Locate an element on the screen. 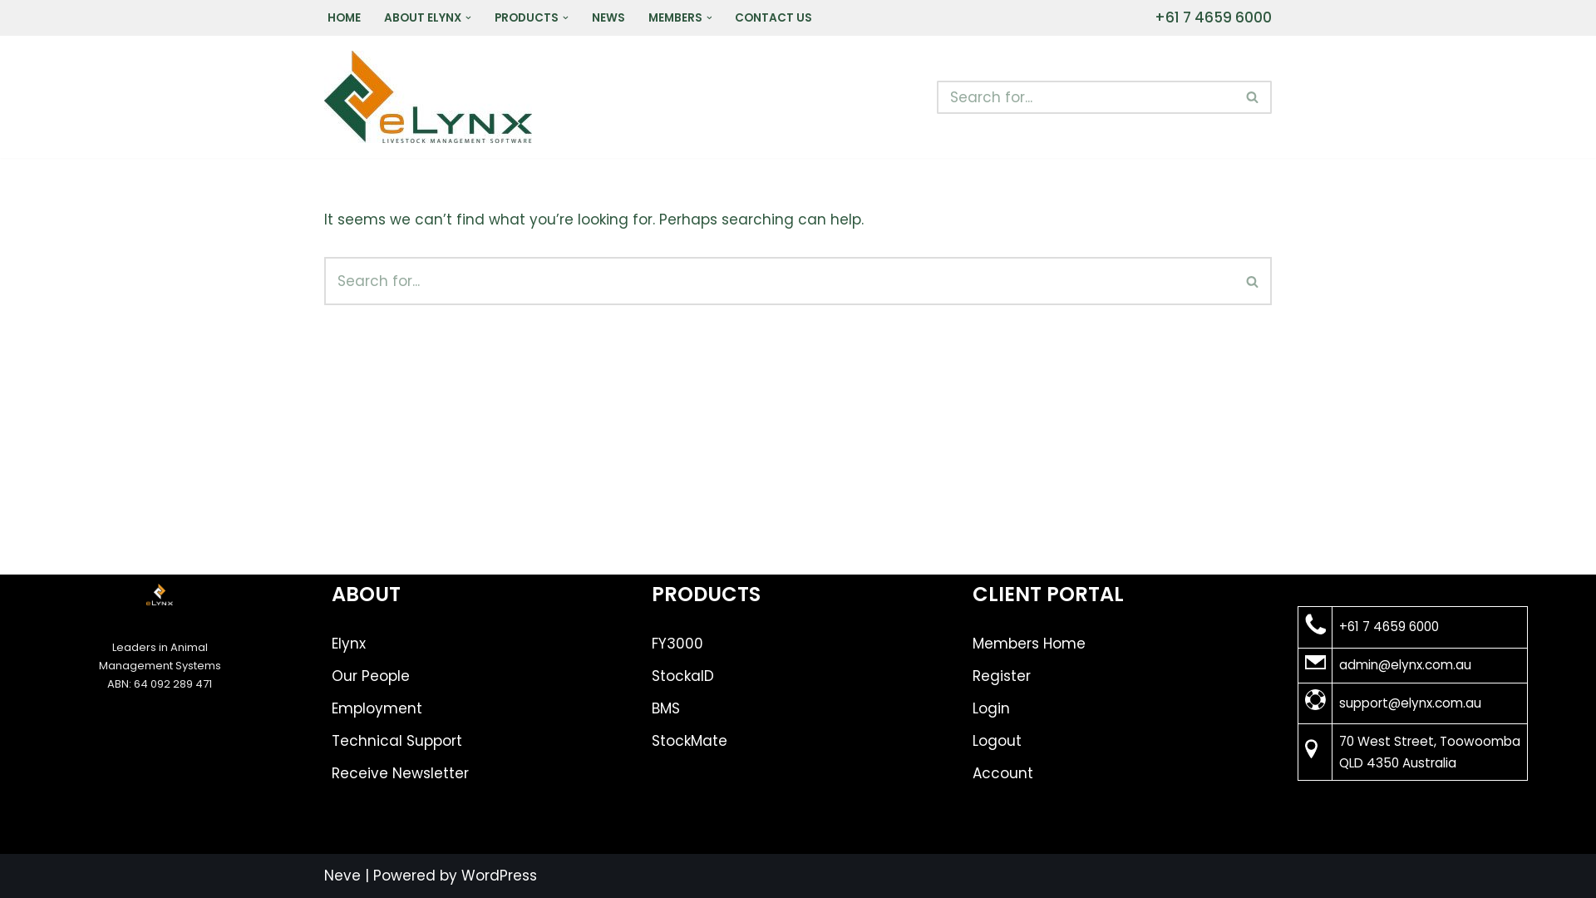 This screenshot has width=1596, height=898. ABOUT ELYNX is located at coordinates (422, 18).